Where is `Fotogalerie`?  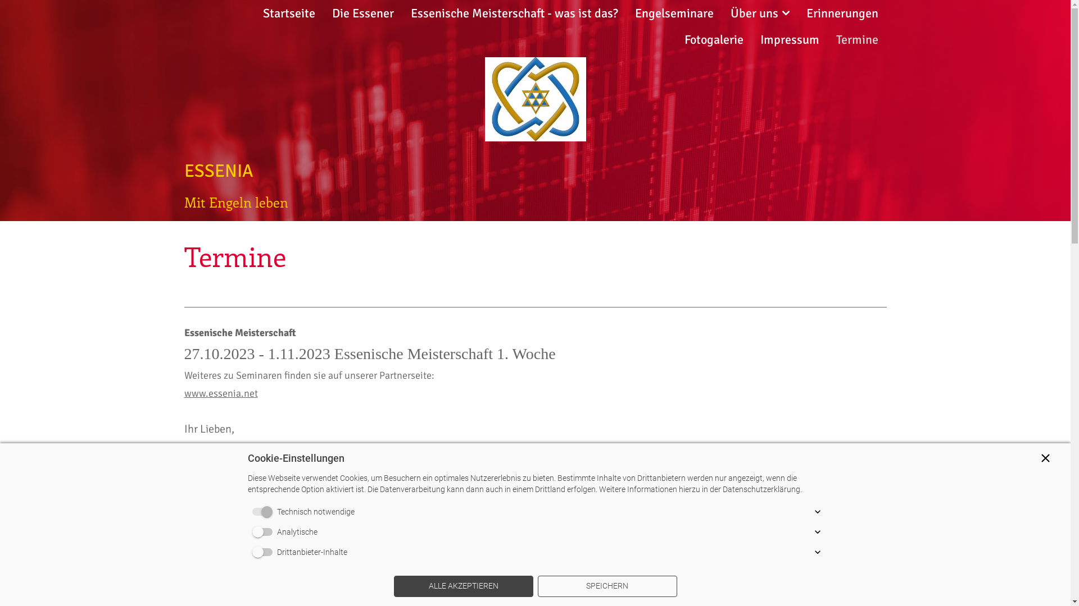 Fotogalerie is located at coordinates (714, 39).